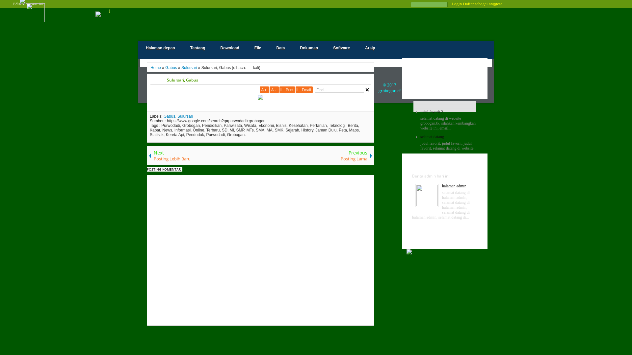 The height and width of the screenshot is (355, 632). What do you see at coordinates (432, 112) in the screenshot?
I see `judul favorit 2` at bounding box center [432, 112].